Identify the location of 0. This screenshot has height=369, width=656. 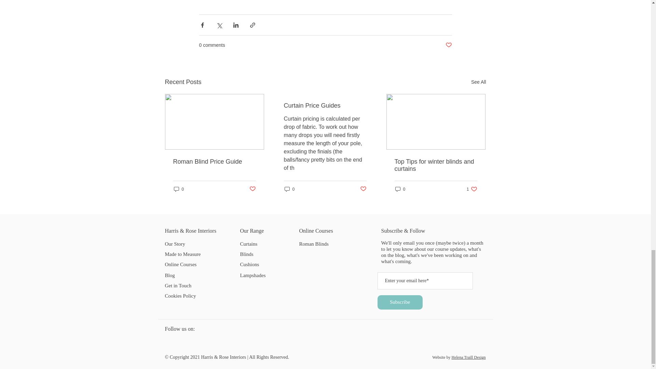
(178, 189).